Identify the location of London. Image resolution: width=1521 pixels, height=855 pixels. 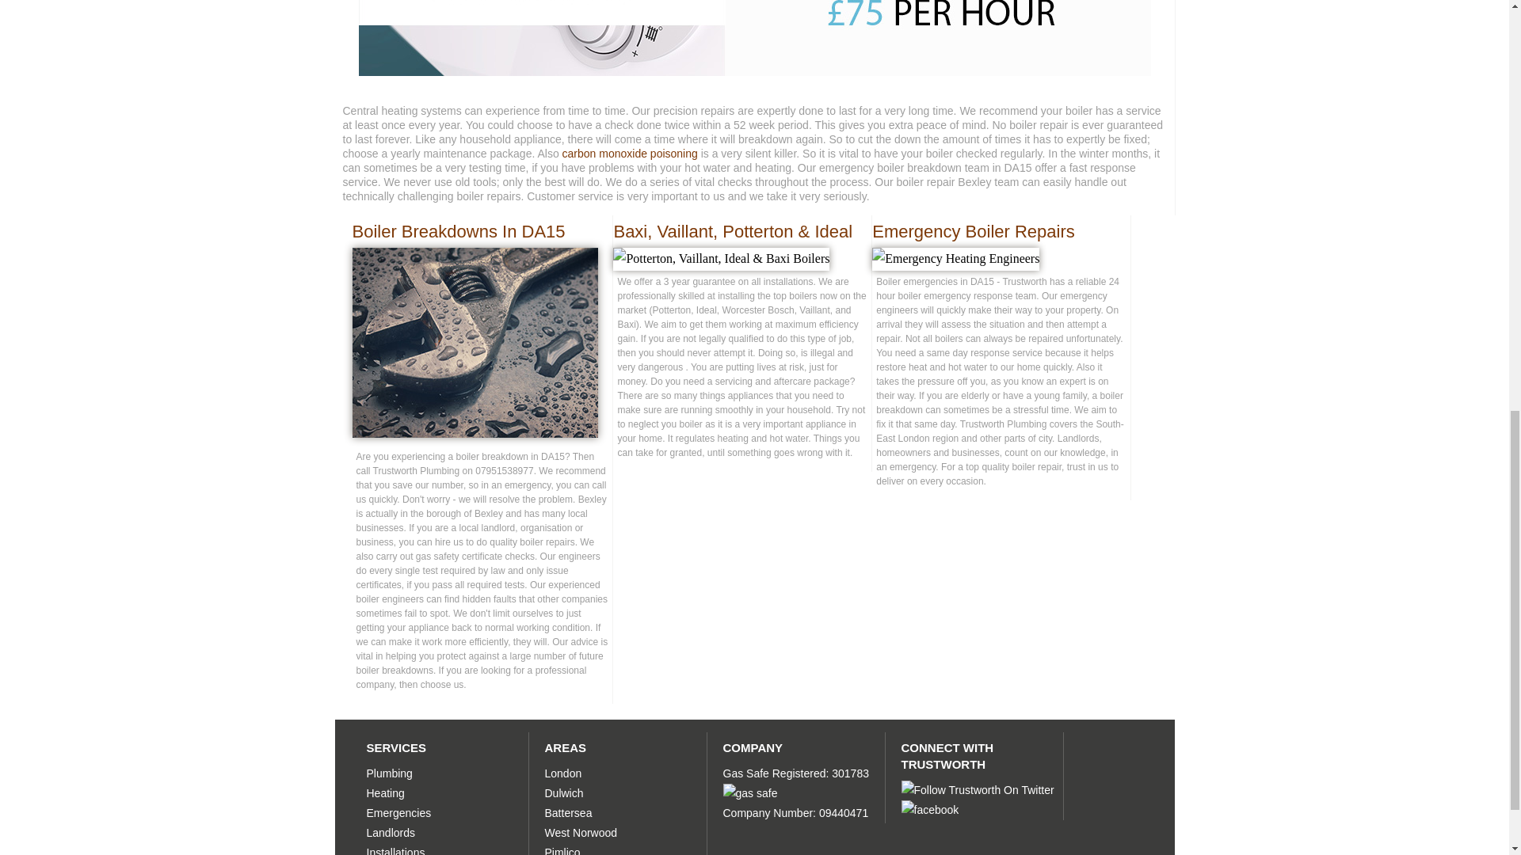
(563, 773).